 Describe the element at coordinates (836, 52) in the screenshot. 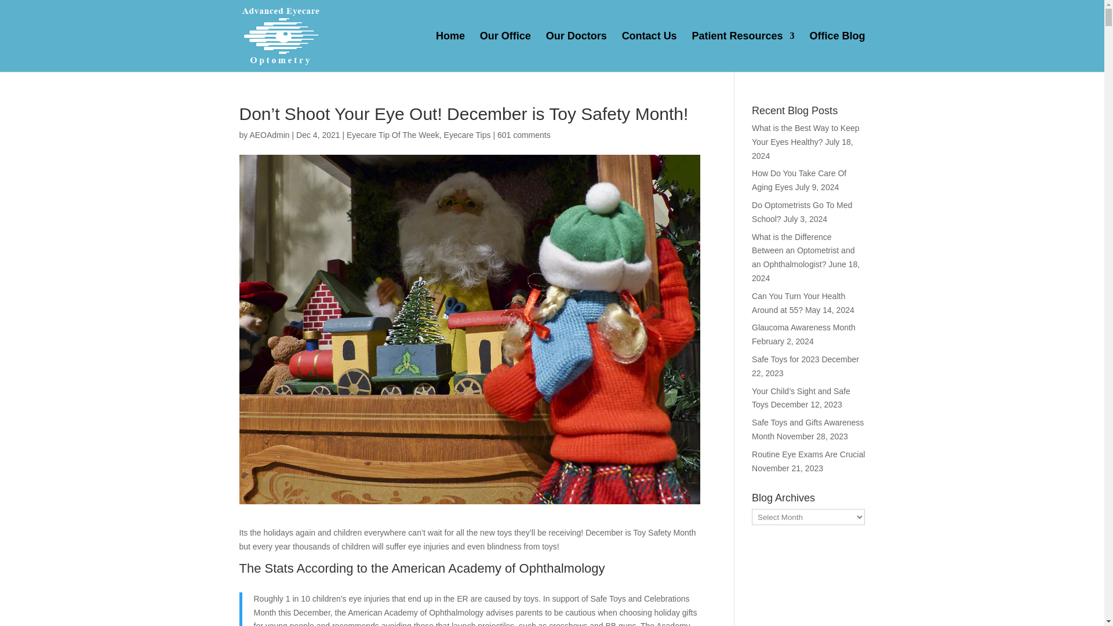

I see `Office Blog` at that location.